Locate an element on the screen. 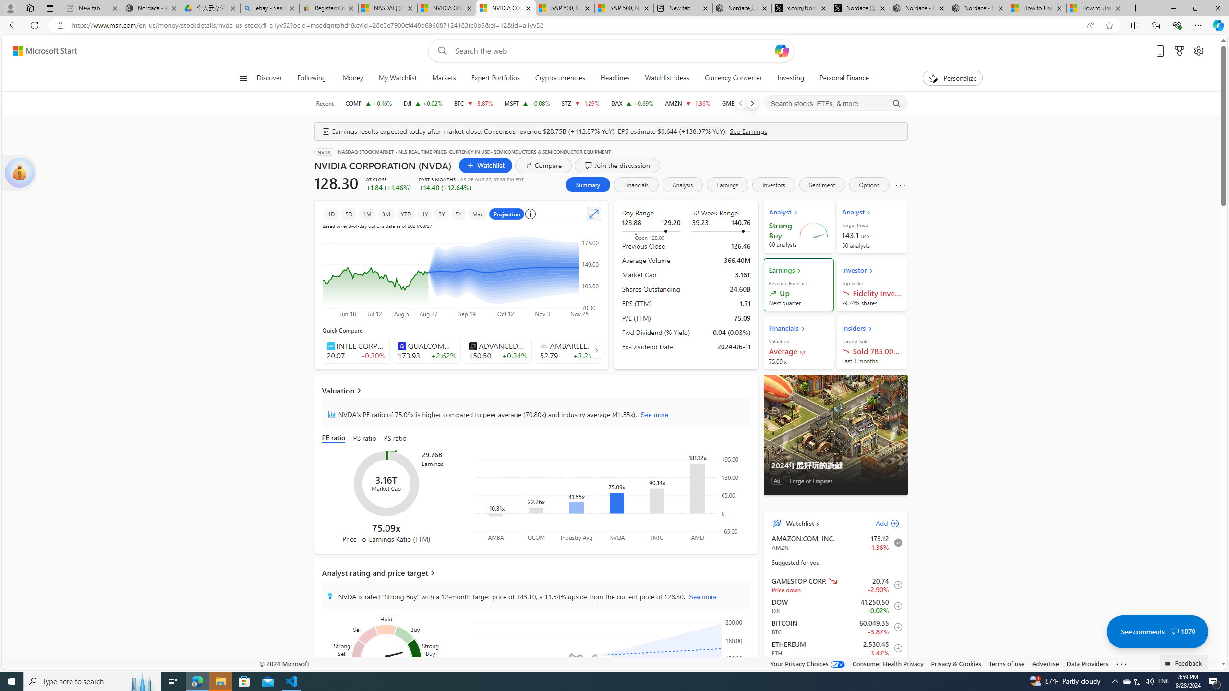  5D is located at coordinates (349, 214).